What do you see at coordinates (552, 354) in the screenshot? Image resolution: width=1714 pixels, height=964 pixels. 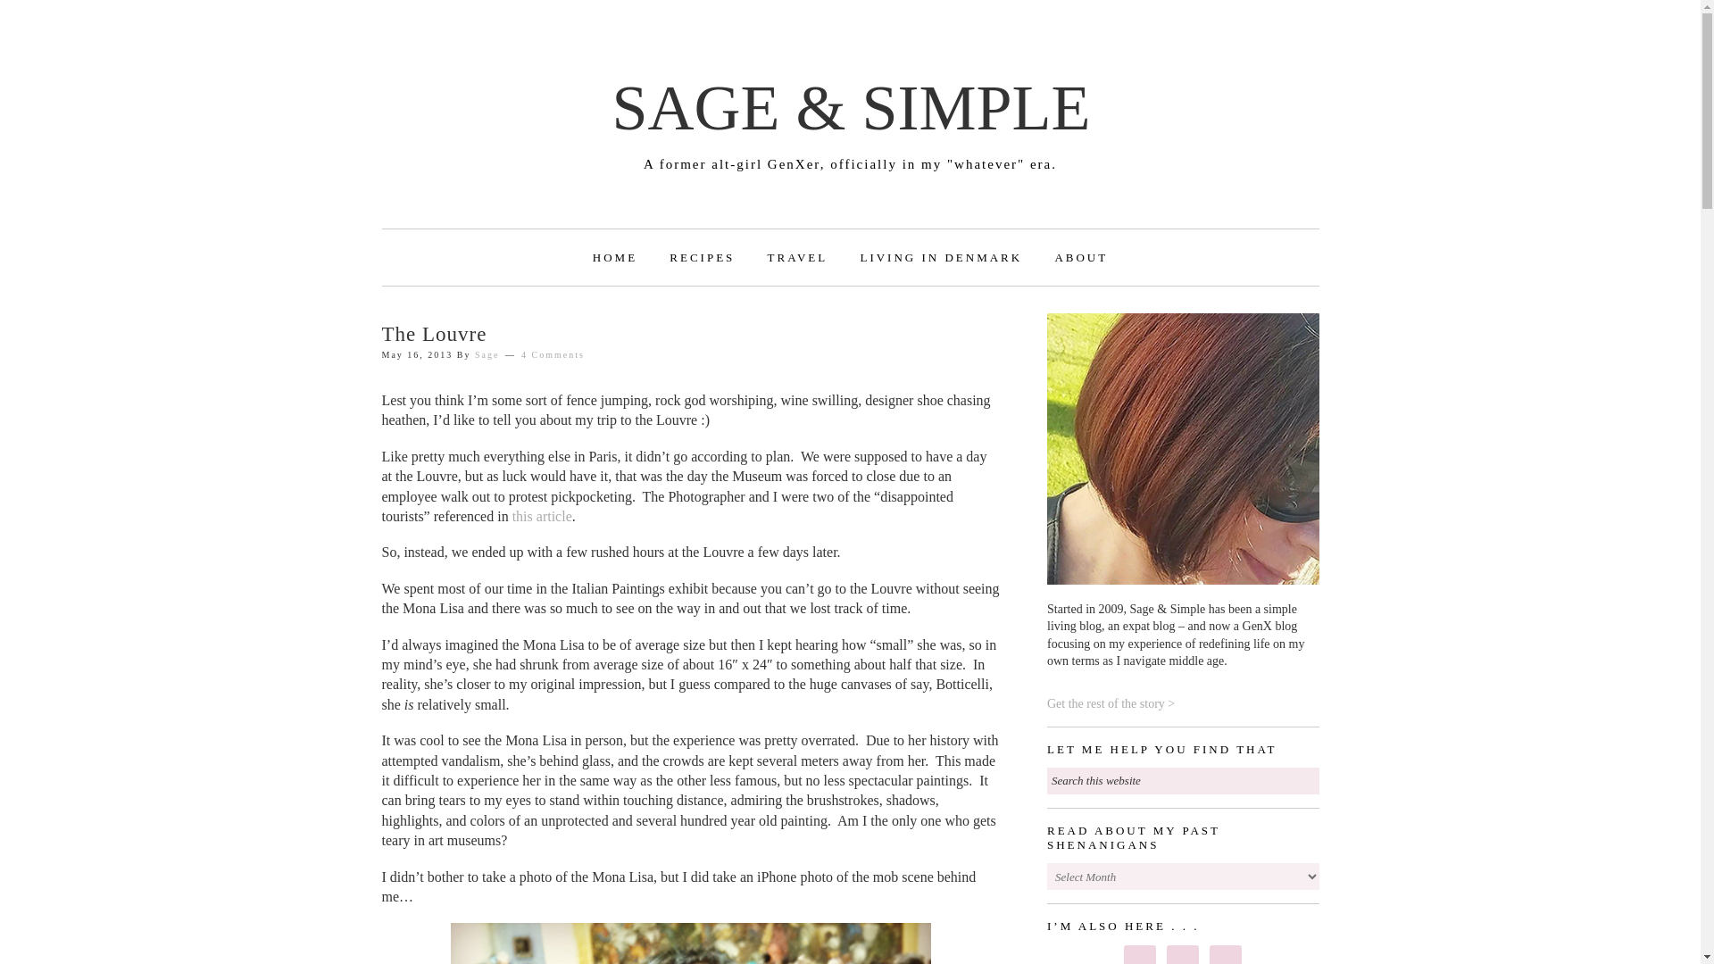 I see `4 Comments` at bounding box center [552, 354].